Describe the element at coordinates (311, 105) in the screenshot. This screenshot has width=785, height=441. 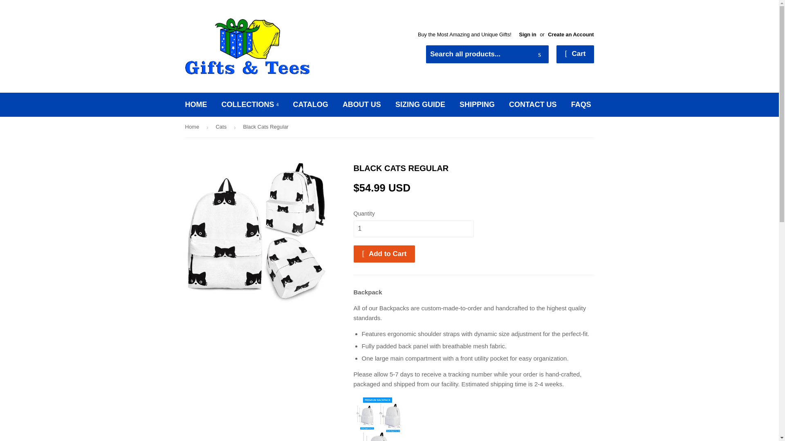
I see `CATALOG` at that location.